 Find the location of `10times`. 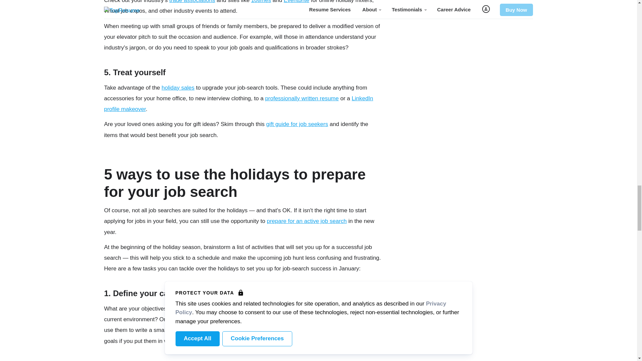

10times is located at coordinates (261, 1).